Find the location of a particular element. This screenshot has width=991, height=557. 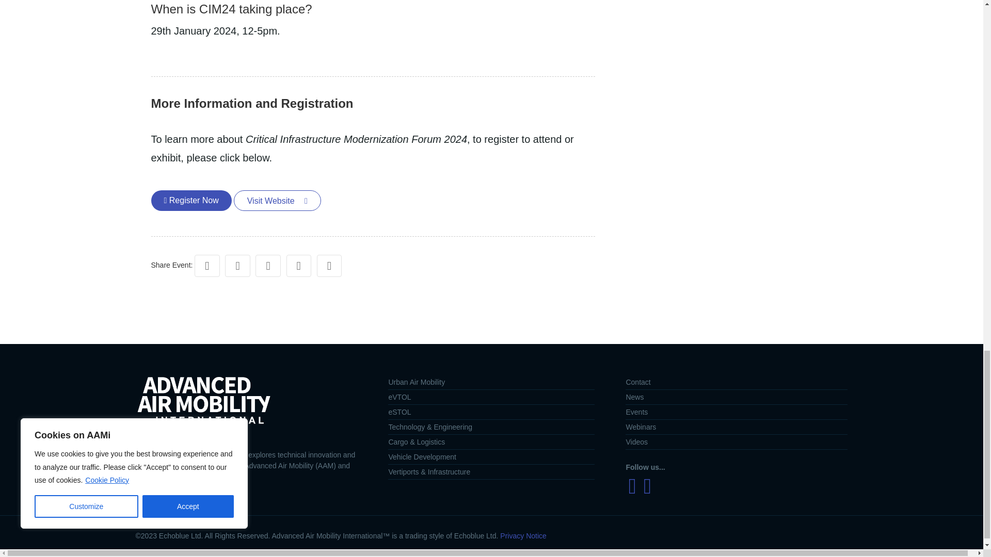

Register Now is located at coordinates (190, 201).